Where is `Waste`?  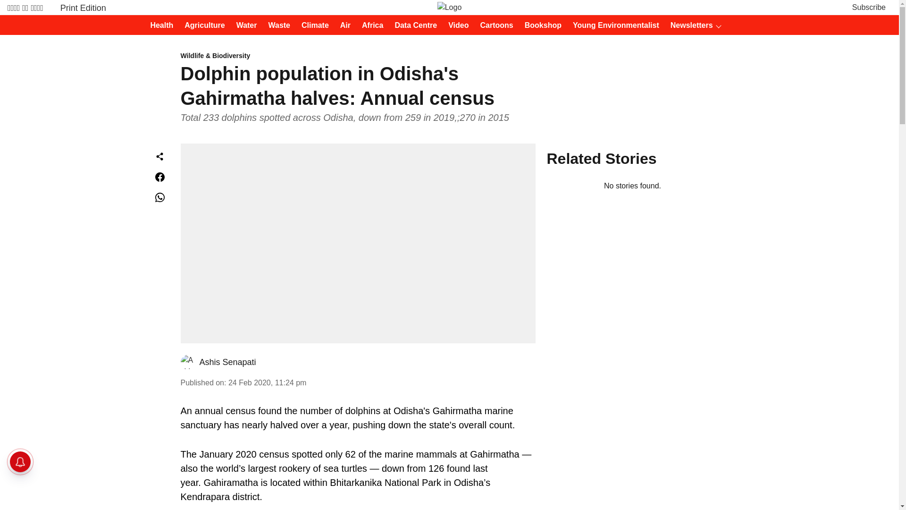 Waste is located at coordinates (276, 25).